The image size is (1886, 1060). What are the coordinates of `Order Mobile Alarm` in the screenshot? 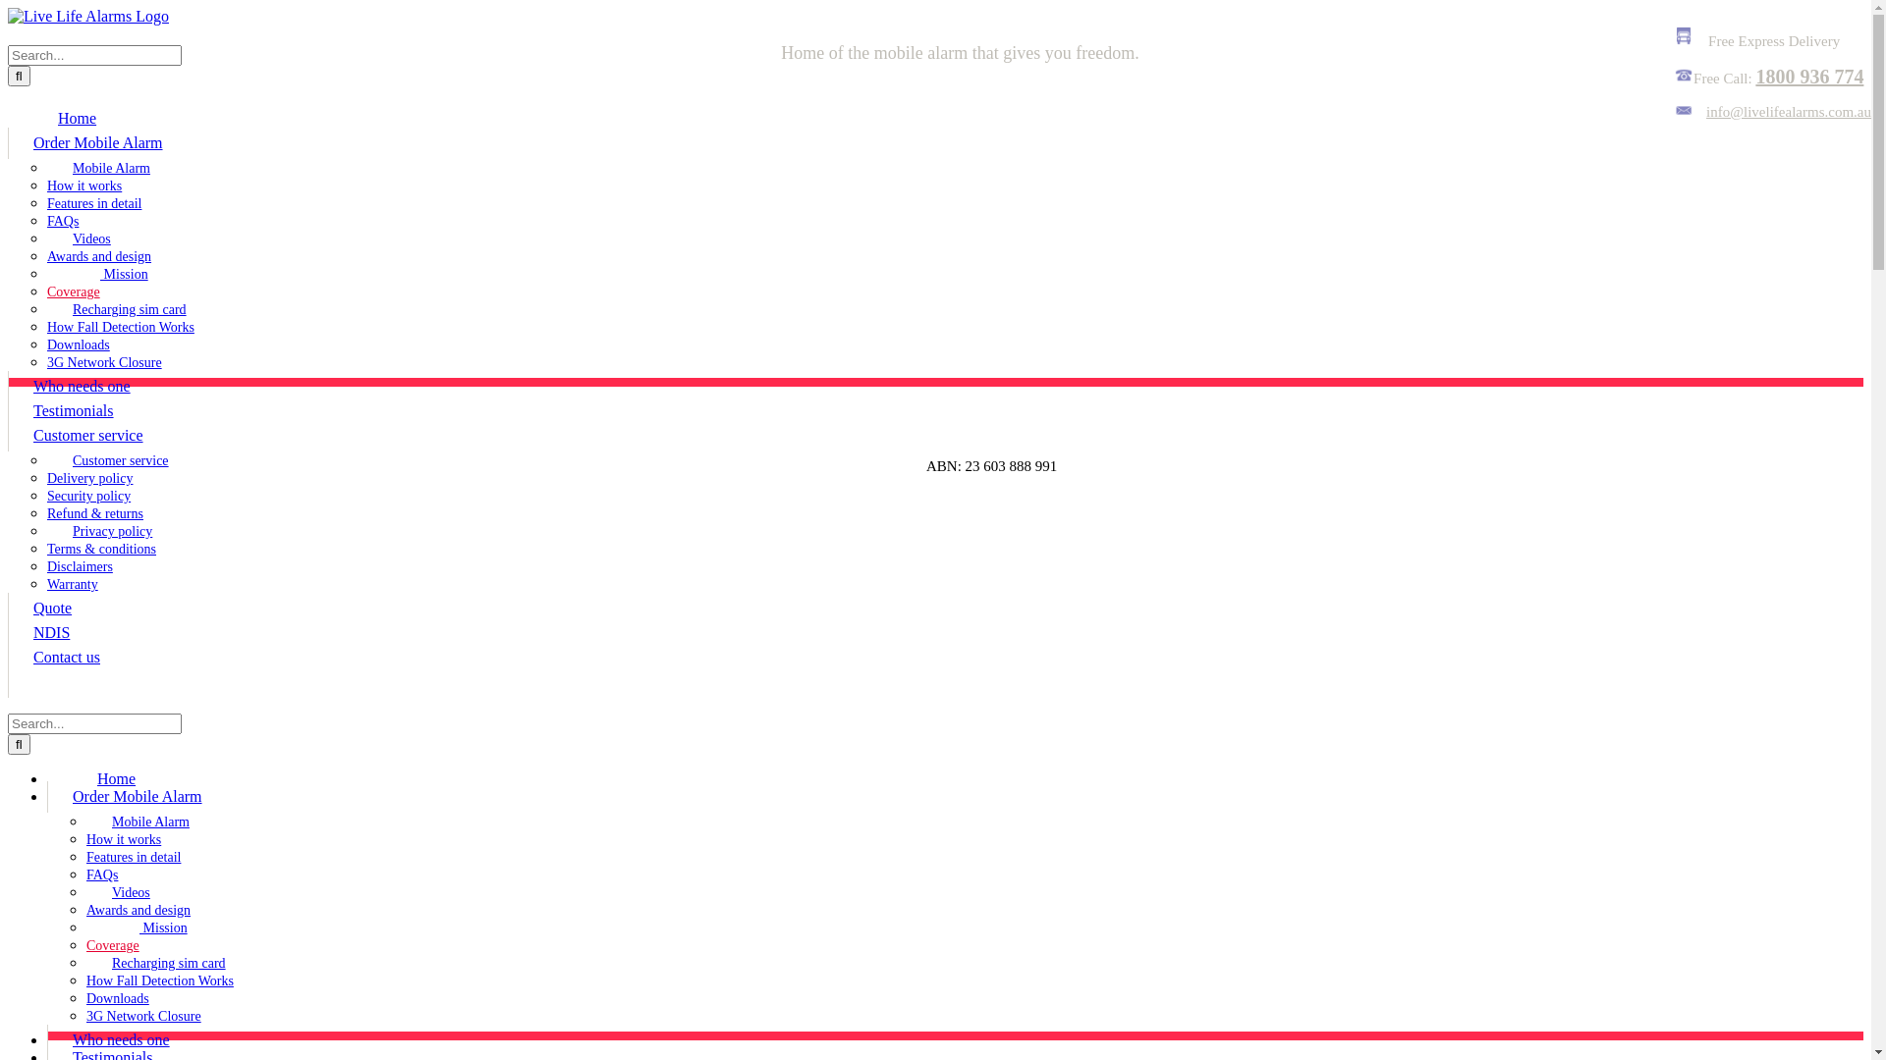 It's located at (98, 143).